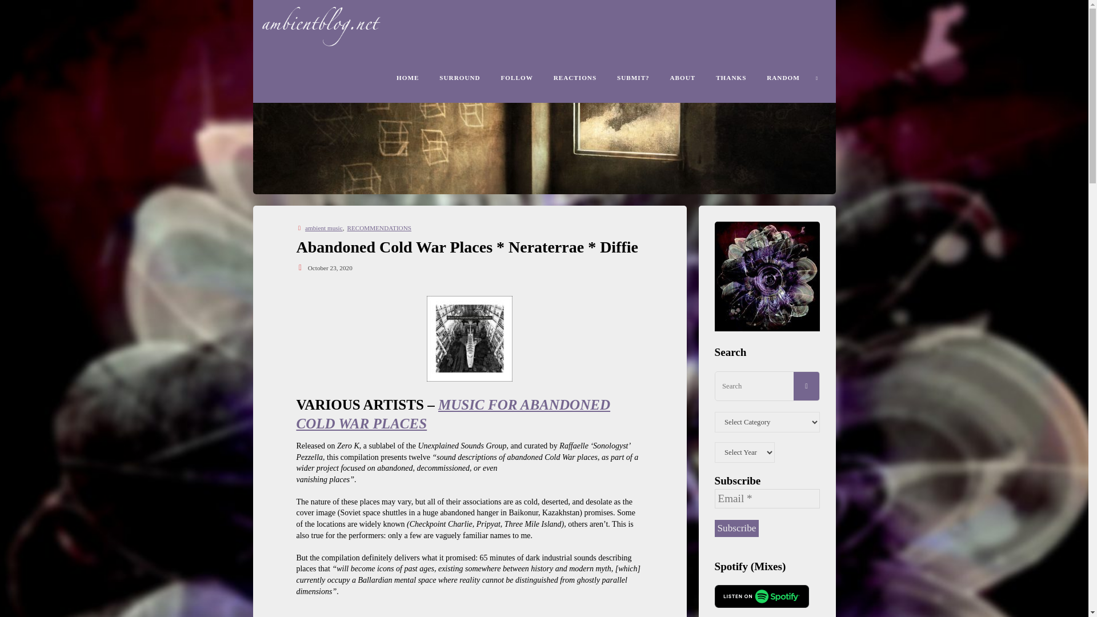  I want to click on REACTIONS, so click(575, 77).